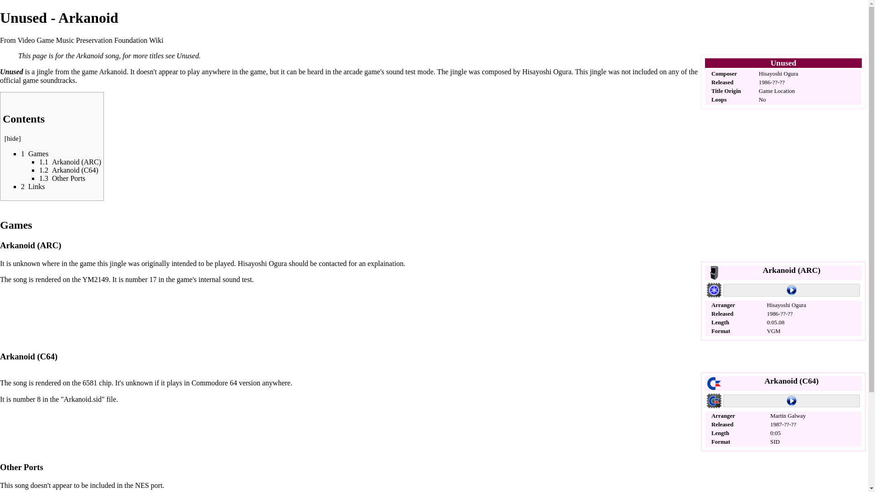 This screenshot has height=492, width=875. Describe the element at coordinates (775, 442) in the screenshot. I see `SID` at that location.